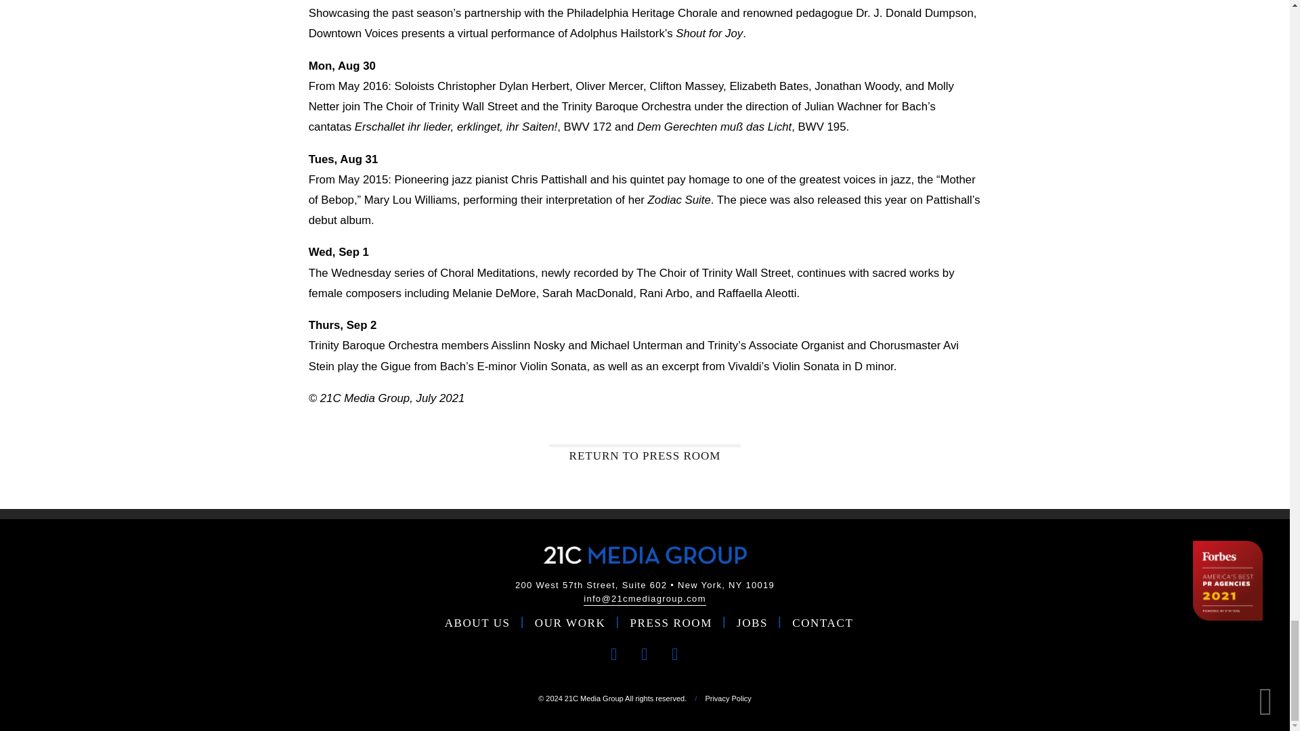 The image size is (1300, 731). What do you see at coordinates (822, 624) in the screenshot?
I see `CONTACT` at bounding box center [822, 624].